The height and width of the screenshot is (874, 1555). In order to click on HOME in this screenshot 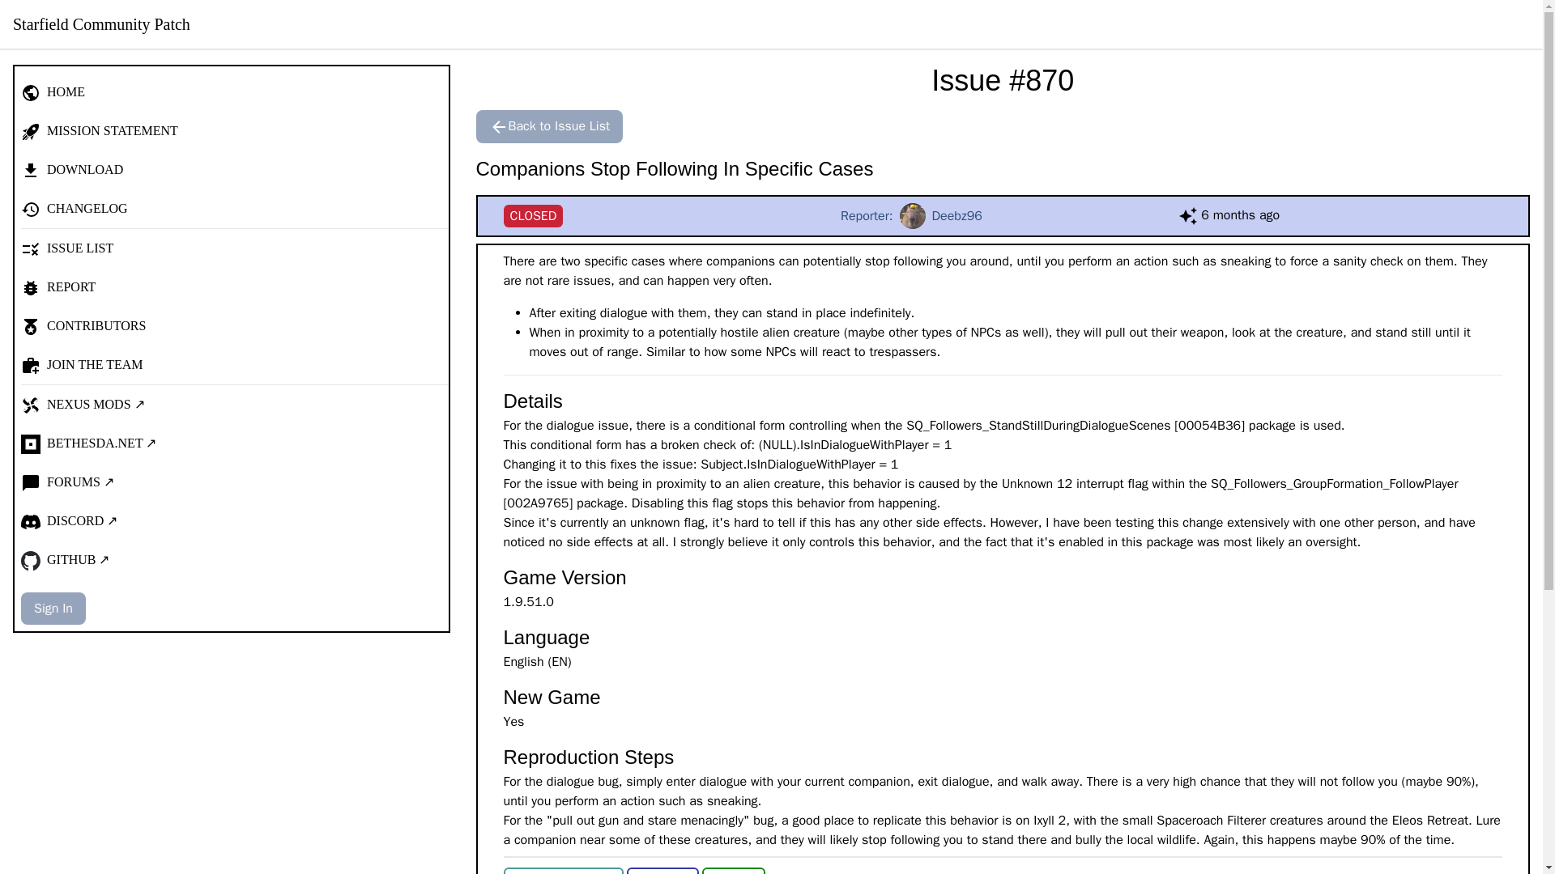, I will do `click(235, 92)`.